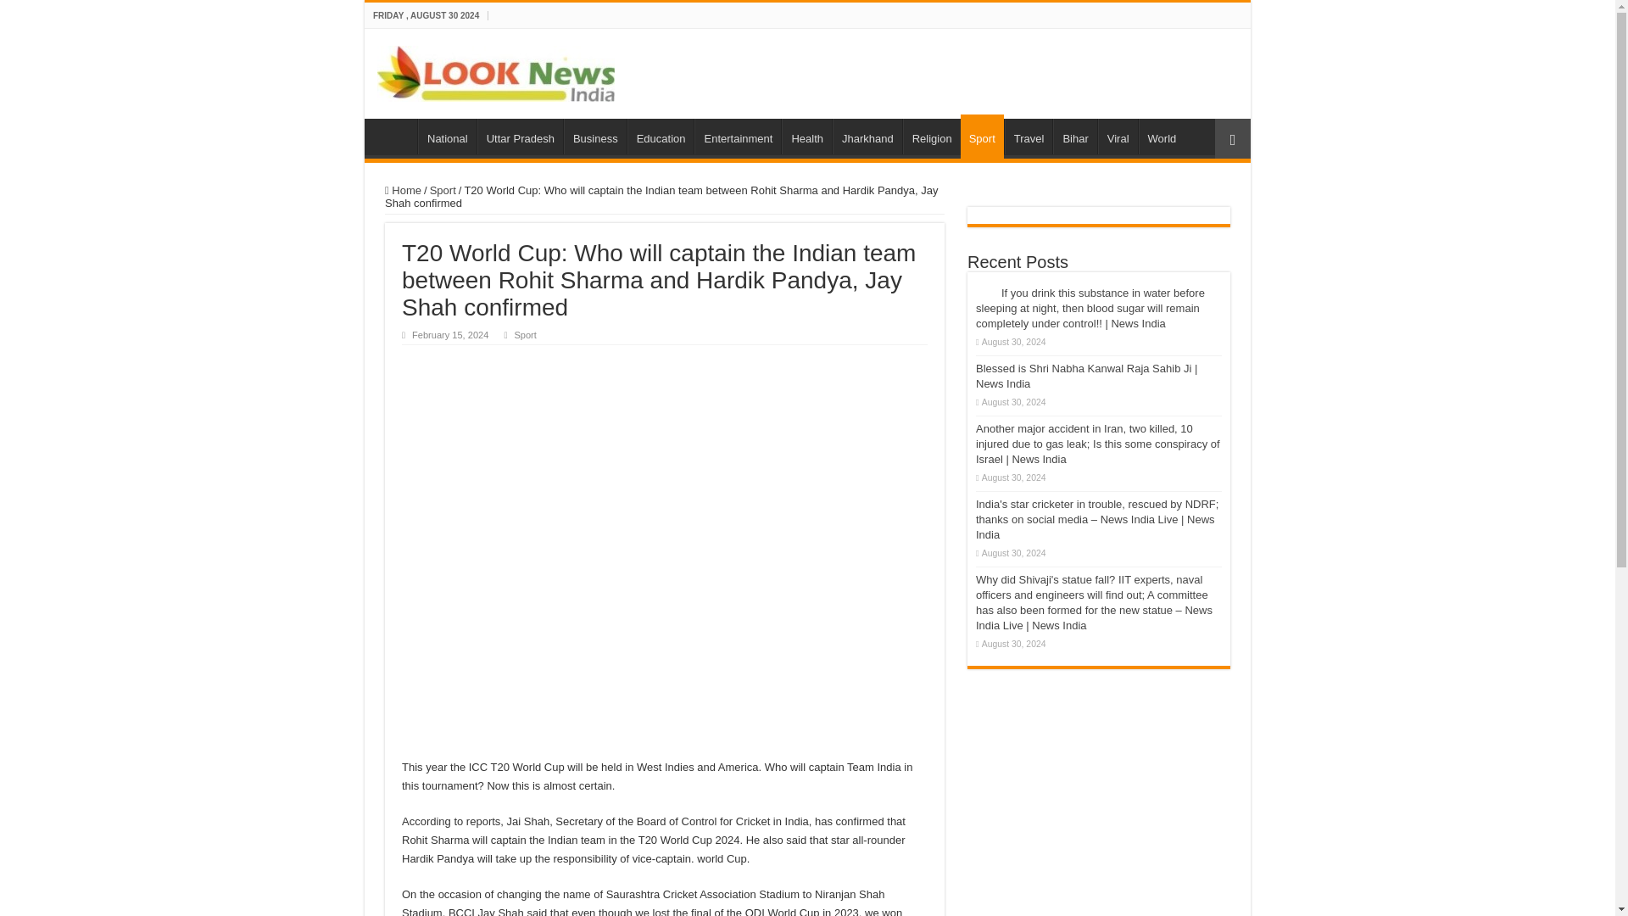 The height and width of the screenshot is (916, 1628). I want to click on Sport, so click(443, 190).